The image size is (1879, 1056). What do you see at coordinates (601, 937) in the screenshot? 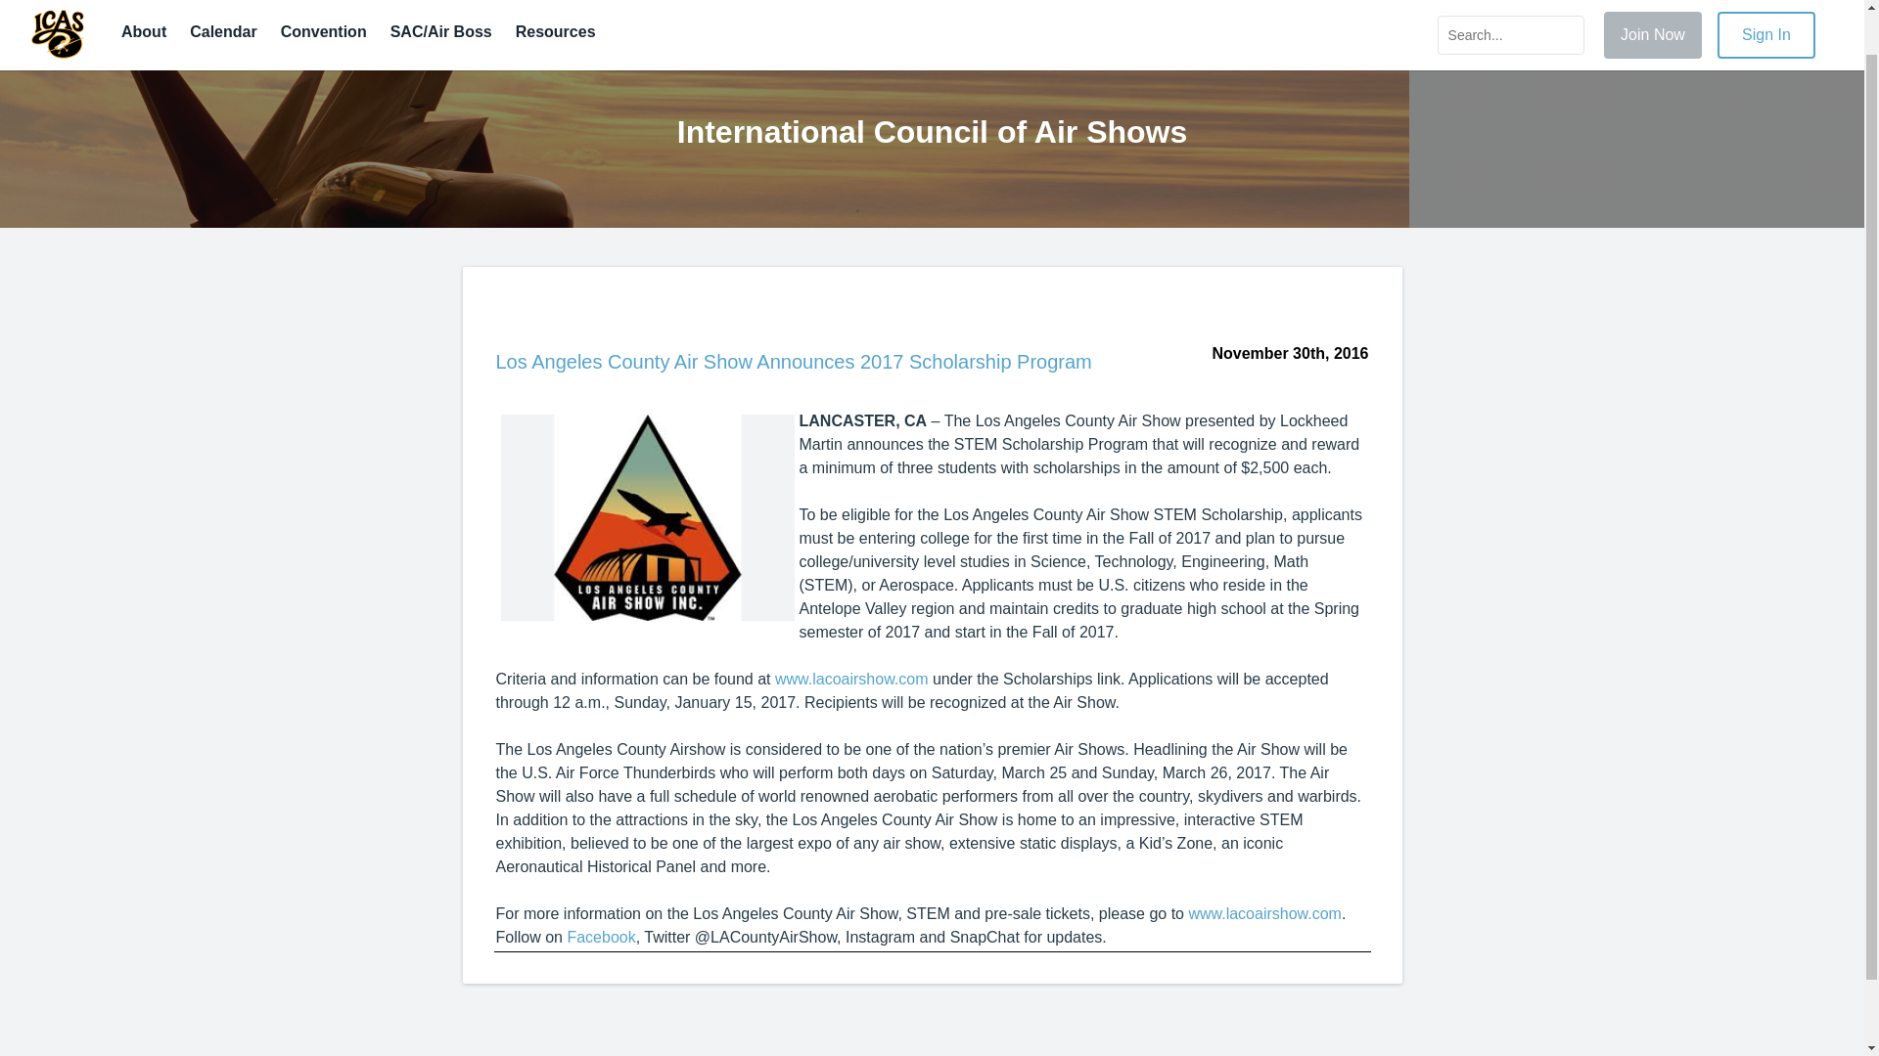
I see `Facebook` at bounding box center [601, 937].